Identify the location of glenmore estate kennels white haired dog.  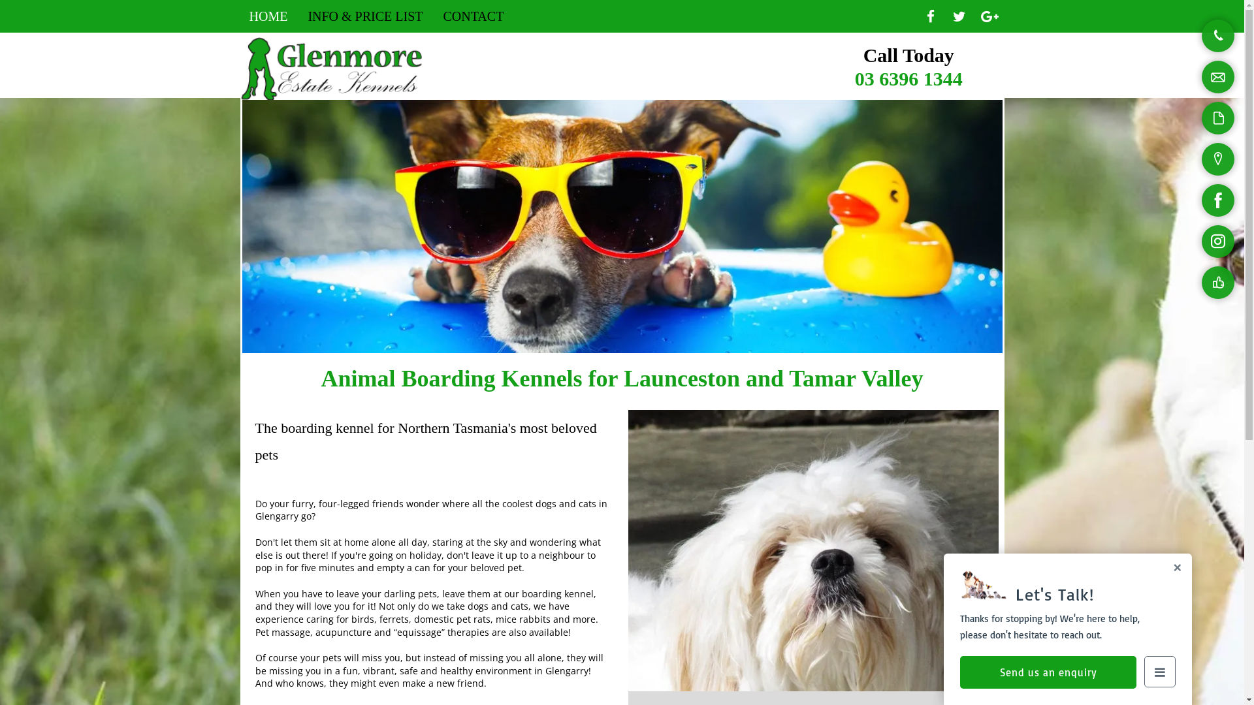
(814, 551).